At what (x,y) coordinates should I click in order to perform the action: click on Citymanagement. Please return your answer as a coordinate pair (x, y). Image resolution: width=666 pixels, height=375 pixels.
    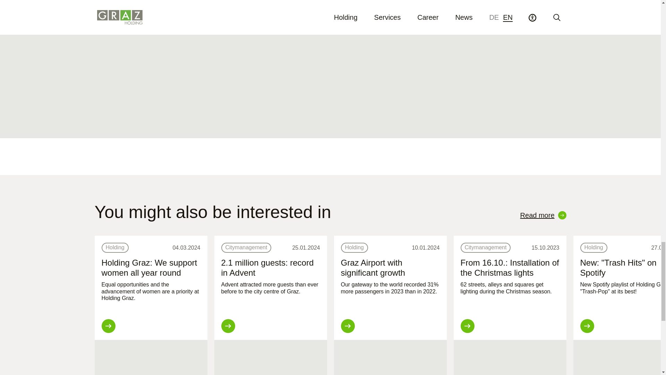
    Looking at the image, I should click on (246, 247).